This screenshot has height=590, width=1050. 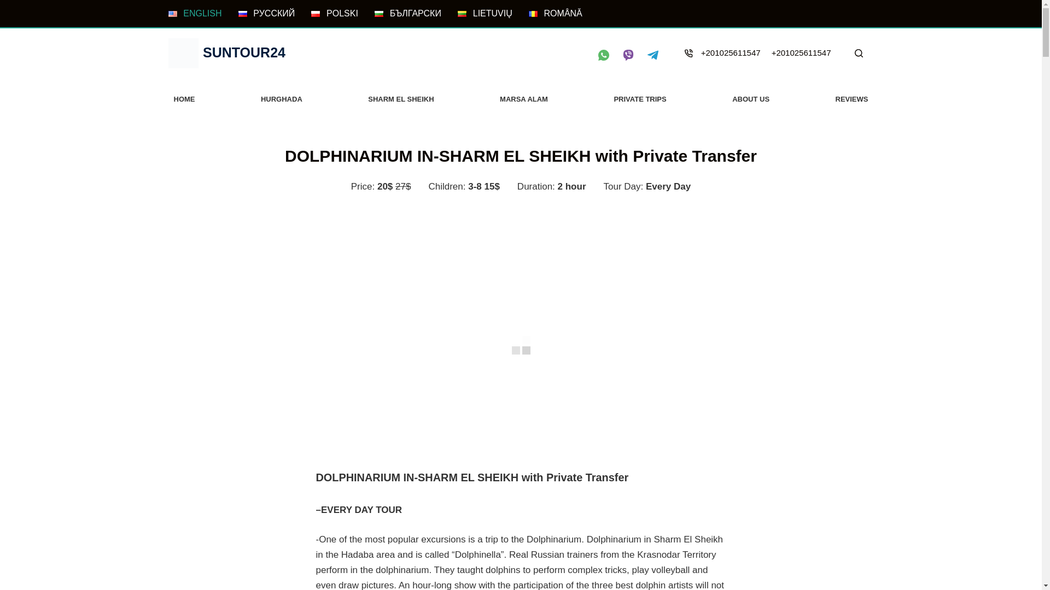 What do you see at coordinates (852, 99) in the screenshot?
I see `REVIEWS` at bounding box center [852, 99].